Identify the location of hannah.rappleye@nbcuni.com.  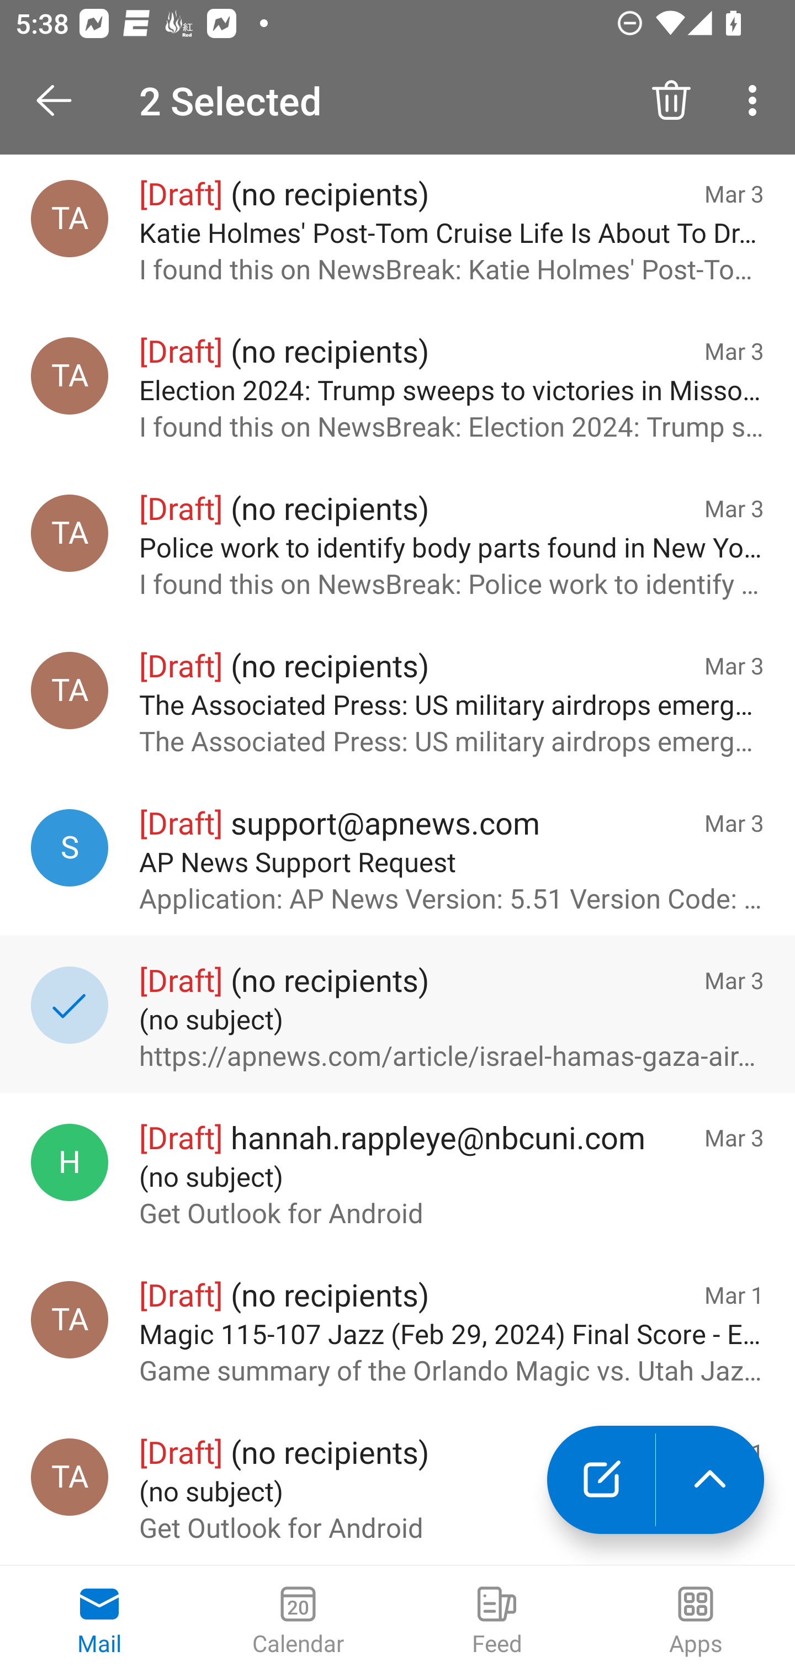
(70, 1162).